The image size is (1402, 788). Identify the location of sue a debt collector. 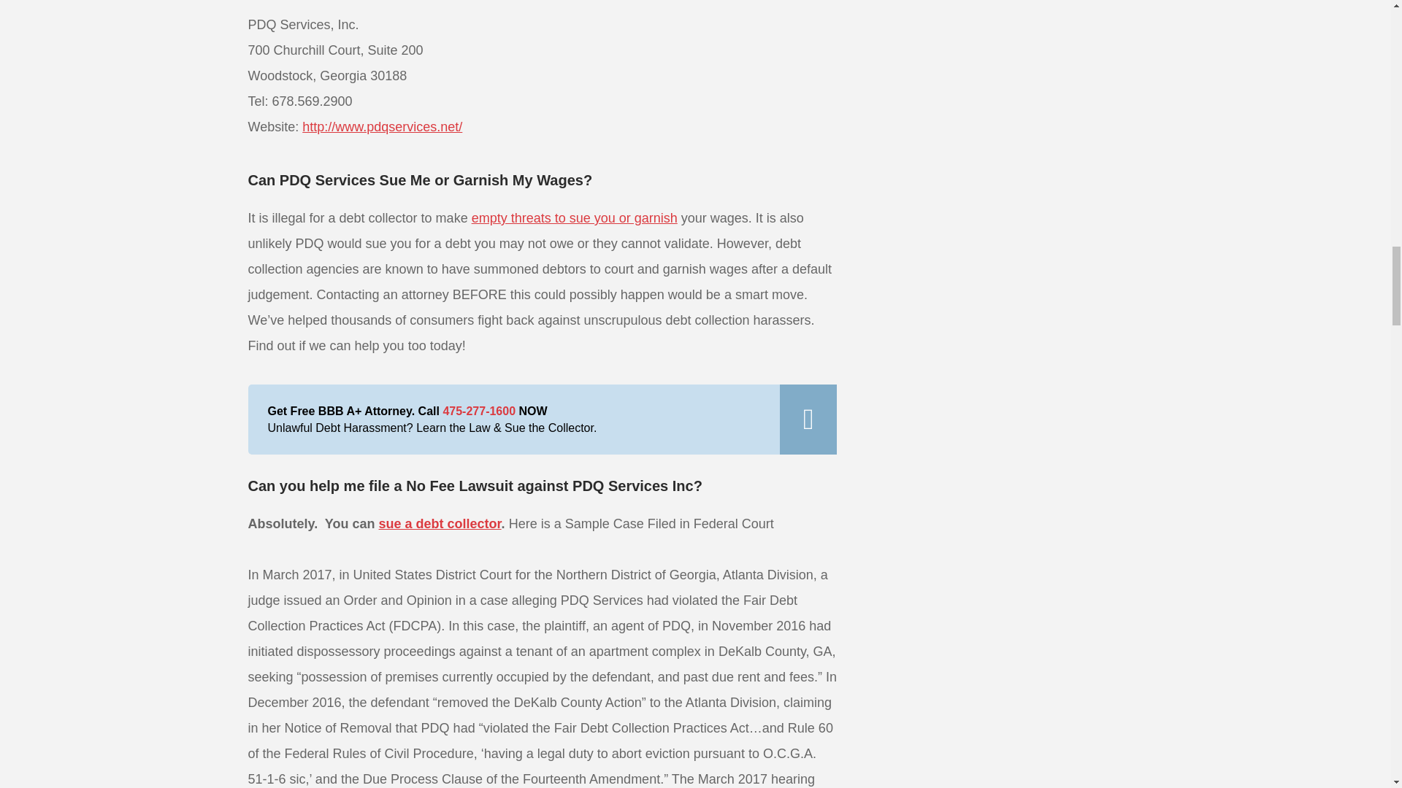
(440, 524).